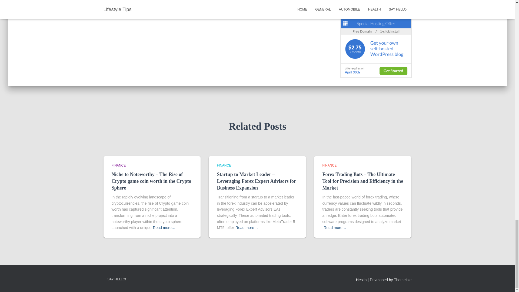 The image size is (519, 292). What do you see at coordinates (329, 165) in the screenshot?
I see `View all posts in Finance` at bounding box center [329, 165].